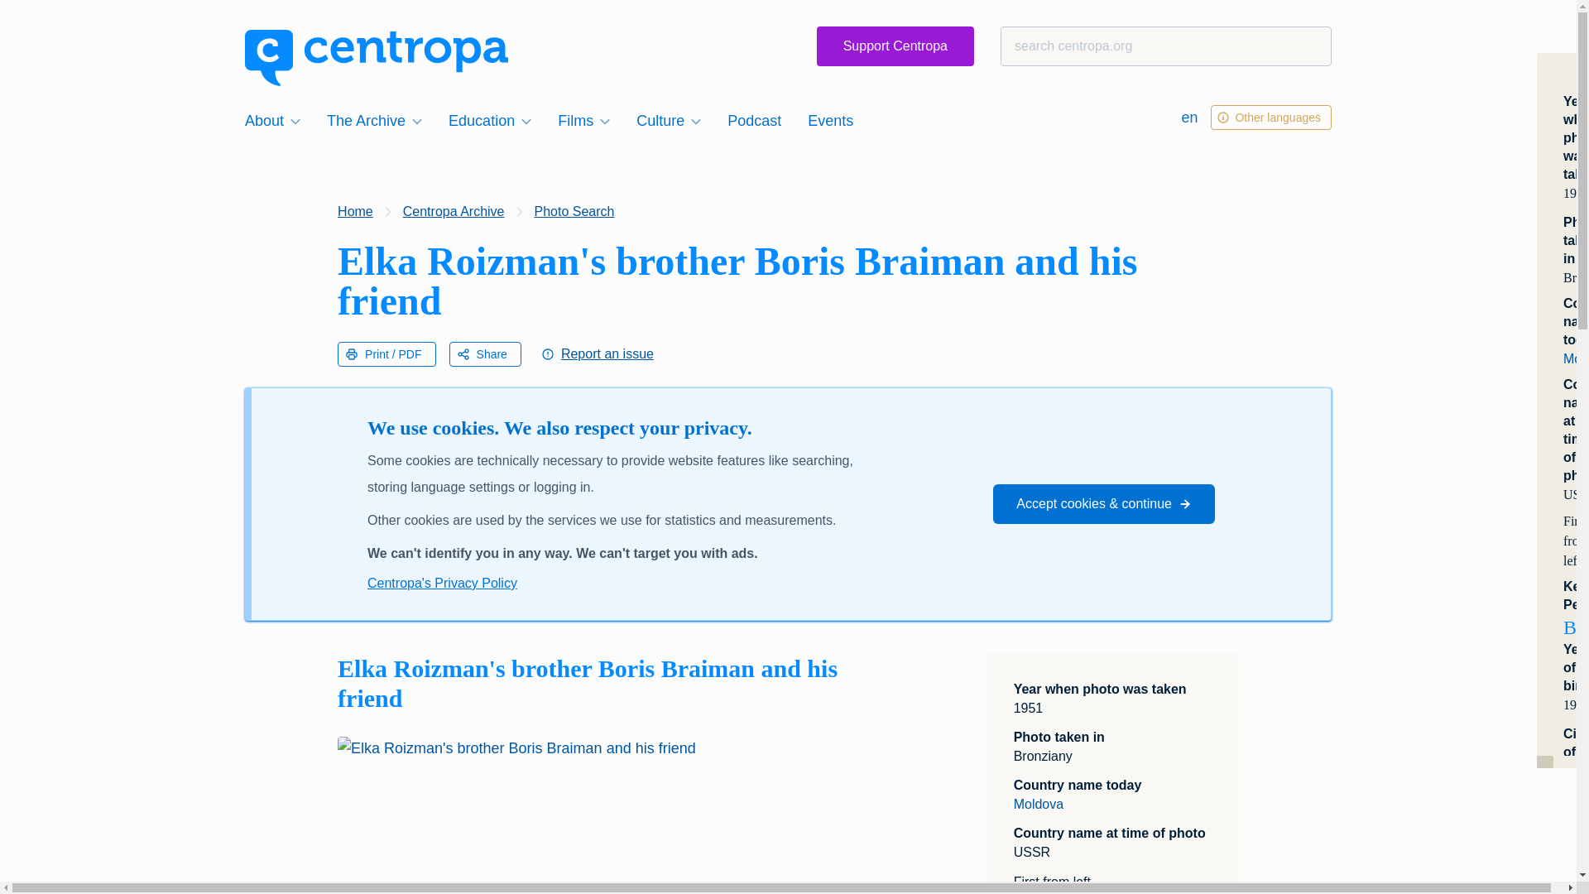 The image size is (1589, 894). I want to click on Events, so click(829, 120).